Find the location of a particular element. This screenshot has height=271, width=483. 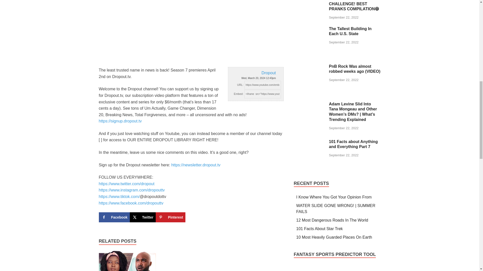

Save to Pinterest is located at coordinates (171, 217).